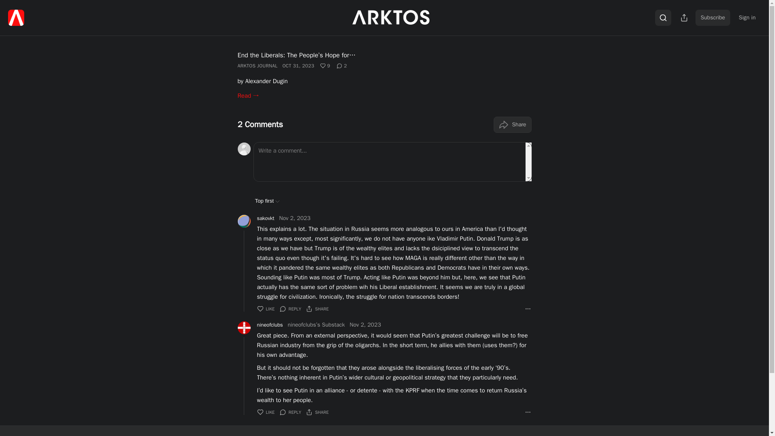  What do you see at coordinates (265, 412) in the screenshot?
I see `LIKE` at bounding box center [265, 412].